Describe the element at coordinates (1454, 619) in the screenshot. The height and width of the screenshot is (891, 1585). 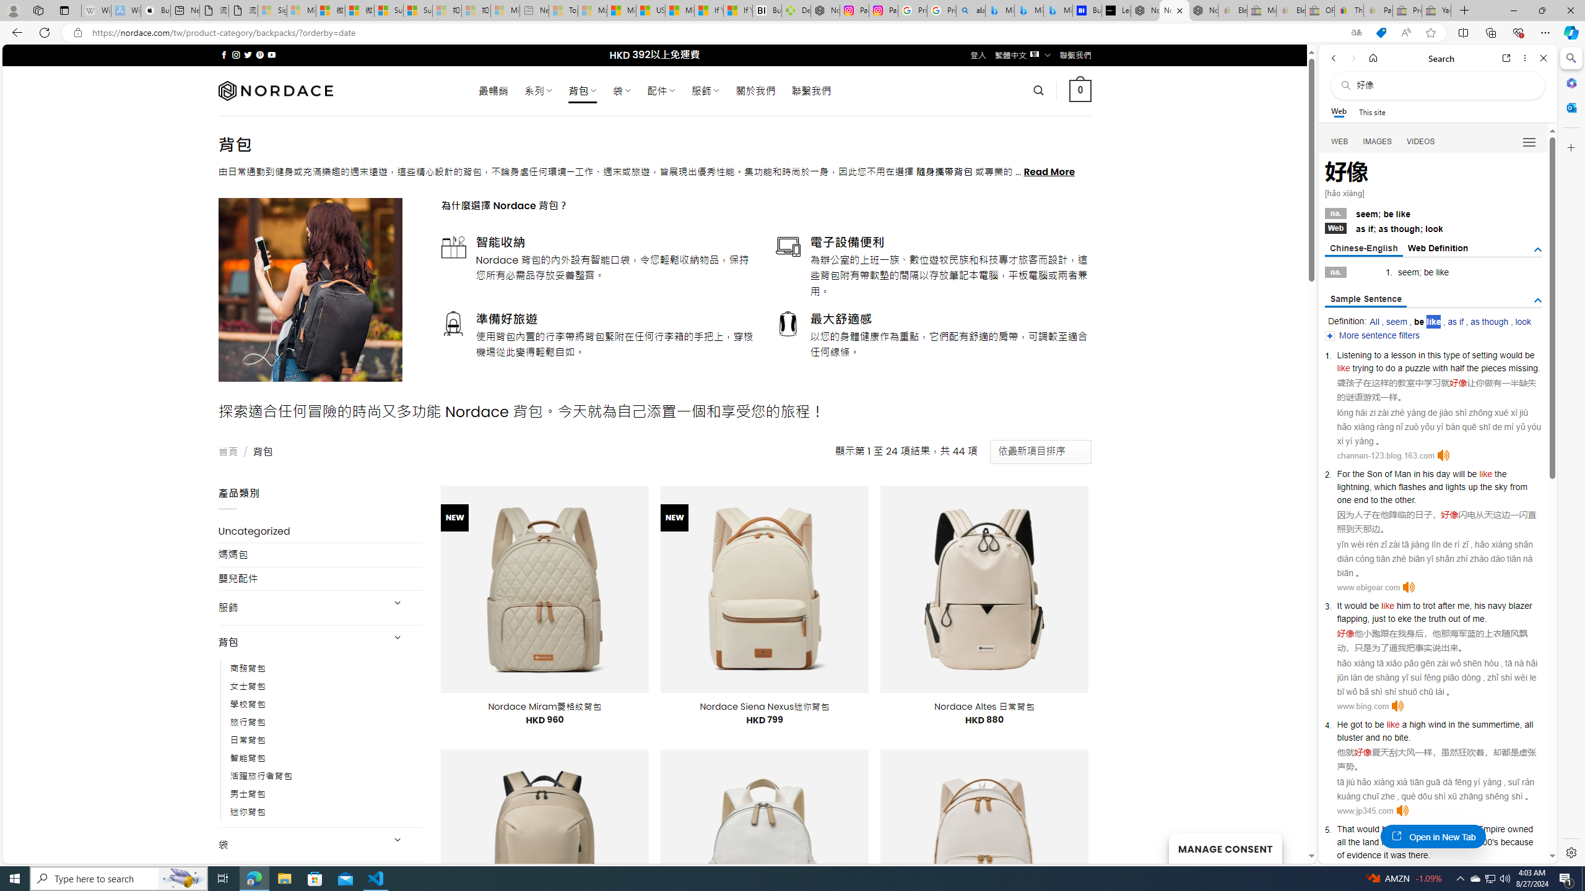
I see `out` at that location.